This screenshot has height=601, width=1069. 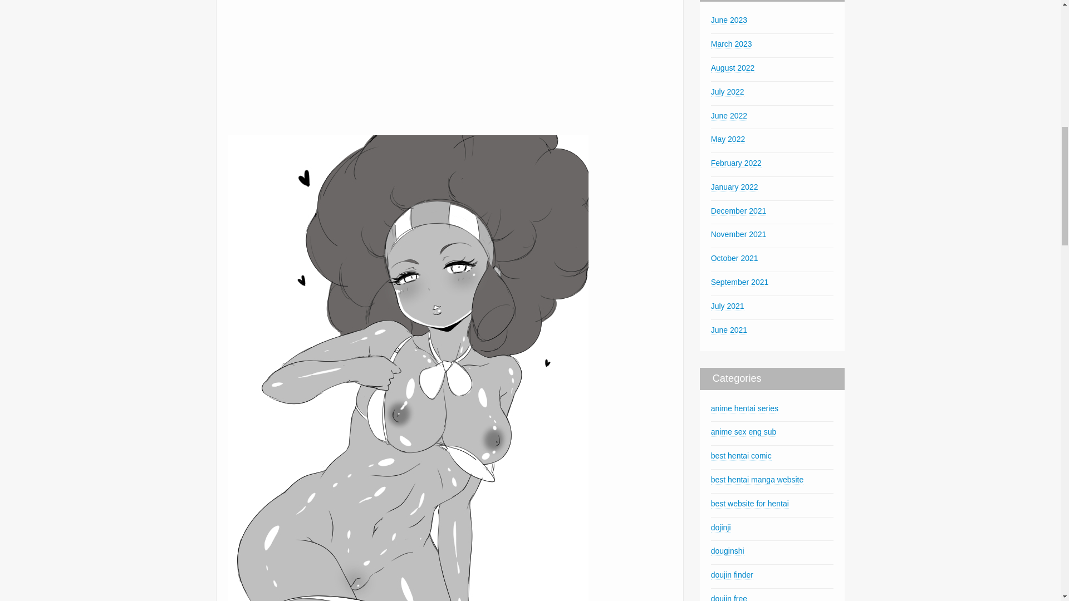 What do you see at coordinates (729, 330) in the screenshot?
I see `June 2021` at bounding box center [729, 330].